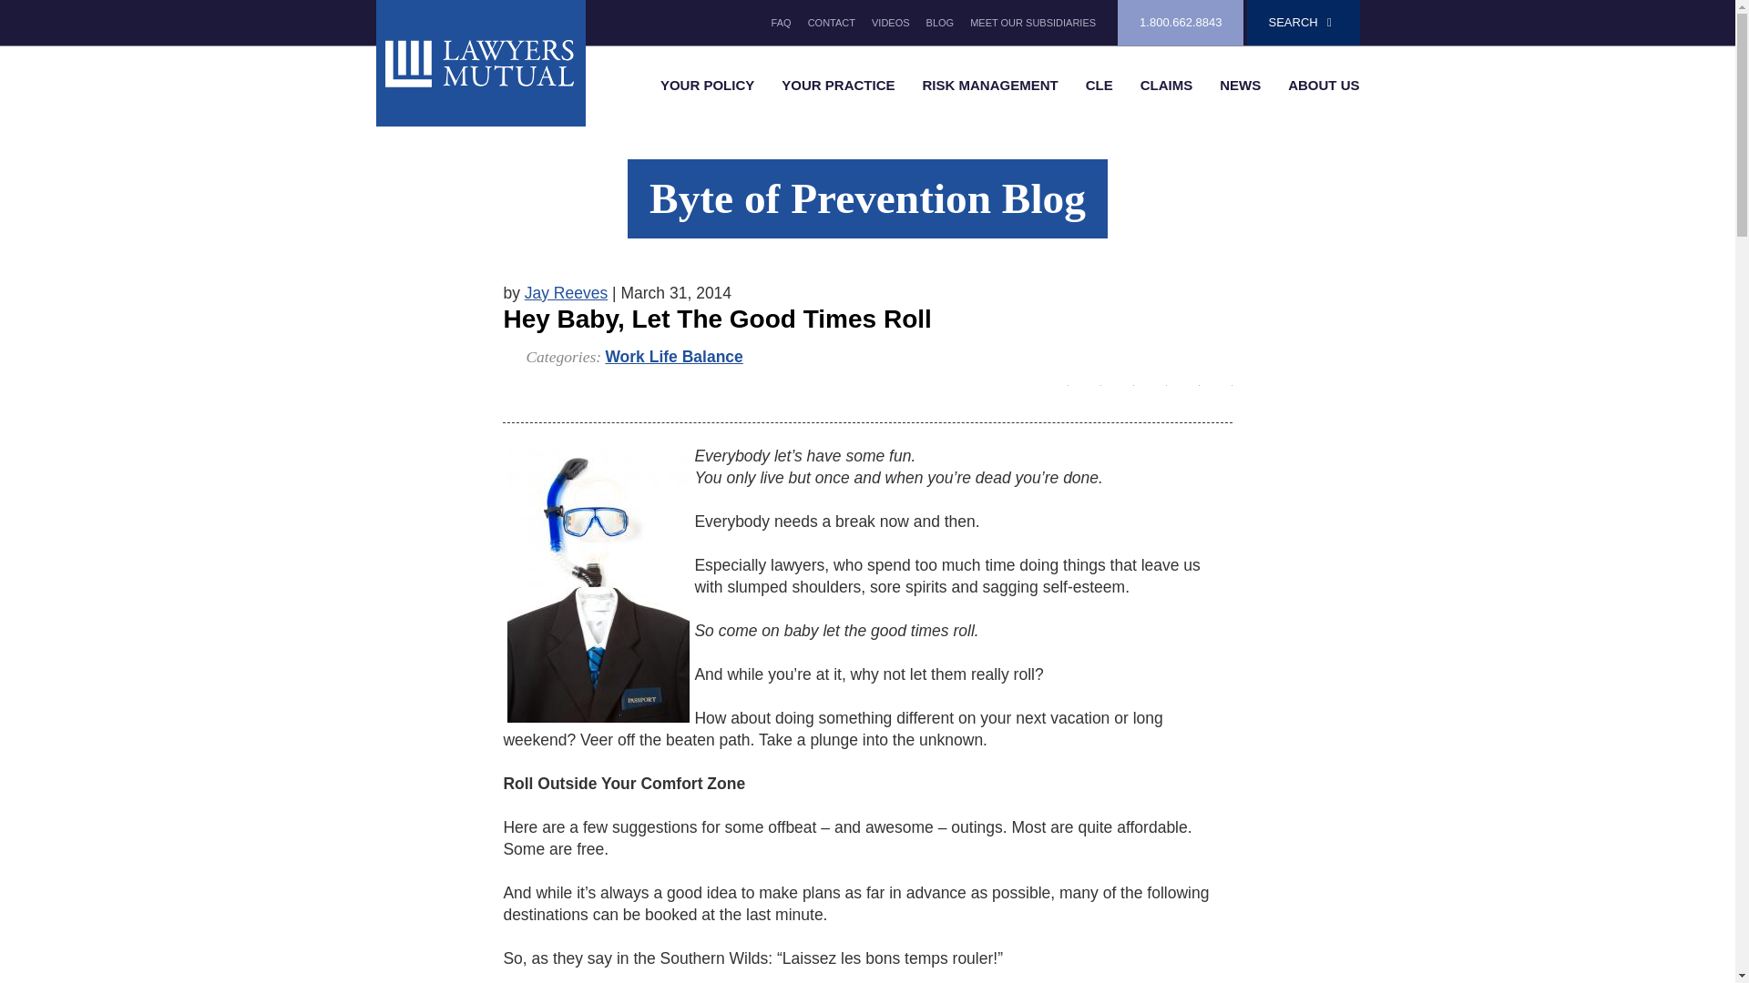 Image resolution: width=1749 pixels, height=983 pixels. What do you see at coordinates (1324, 86) in the screenshot?
I see `ABOUT US` at bounding box center [1324, 86].